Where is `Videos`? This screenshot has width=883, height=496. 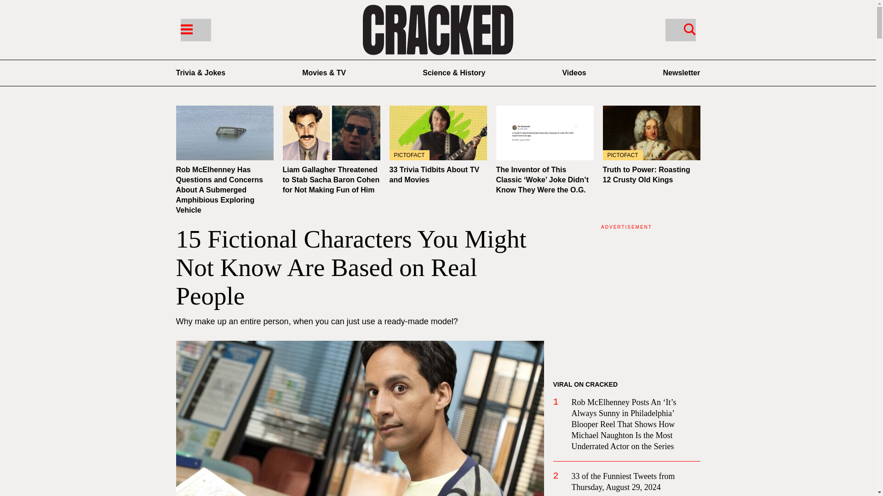
Videos is located at coordinates (574, 73).